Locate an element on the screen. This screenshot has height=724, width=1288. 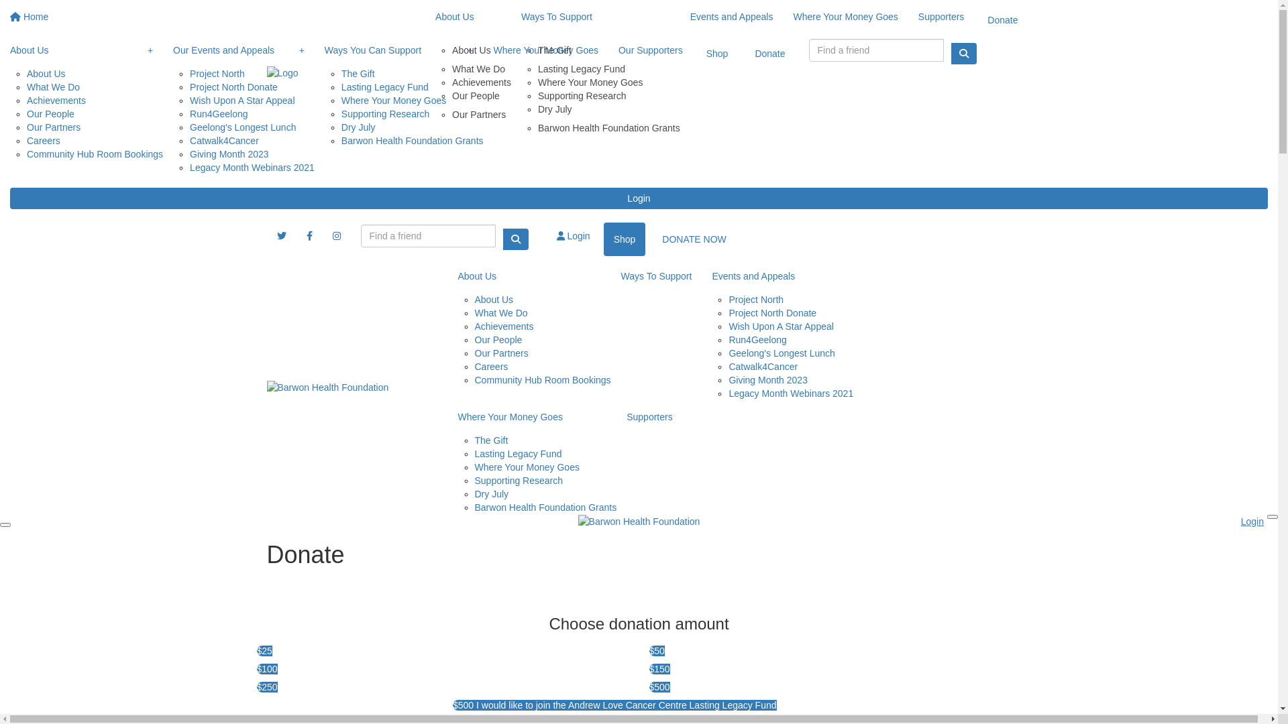
Community Hub Room Bookings is located at coordinates (543, 382).